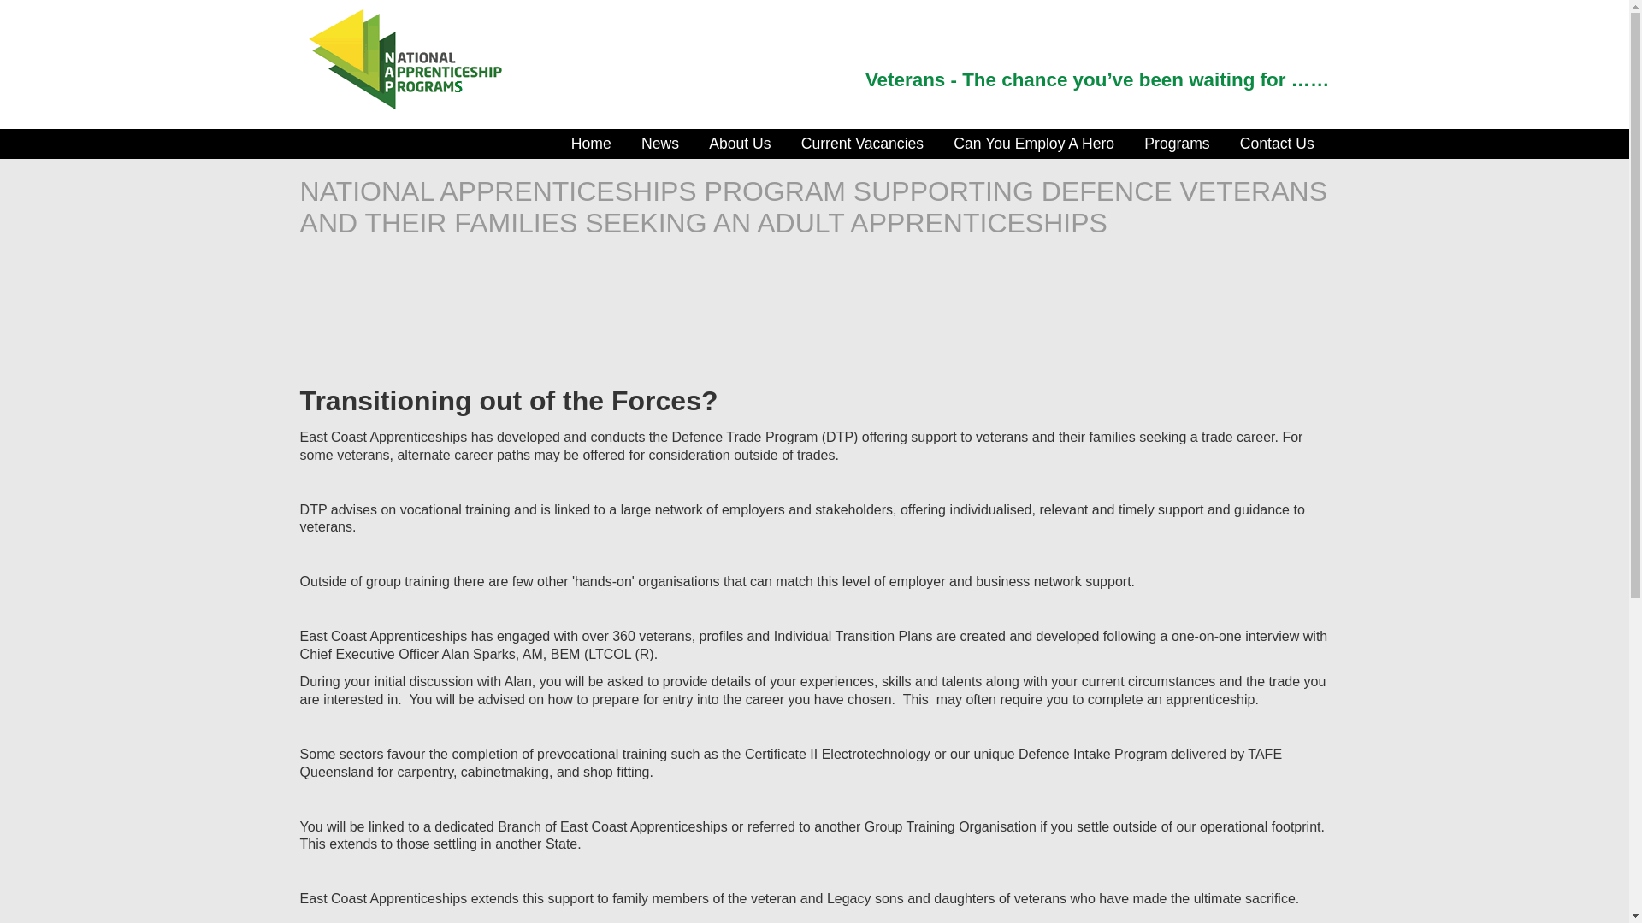 Image resolution: width=1642 pixels, height=923 pixels. I want to click on Home, so click(591, 144).